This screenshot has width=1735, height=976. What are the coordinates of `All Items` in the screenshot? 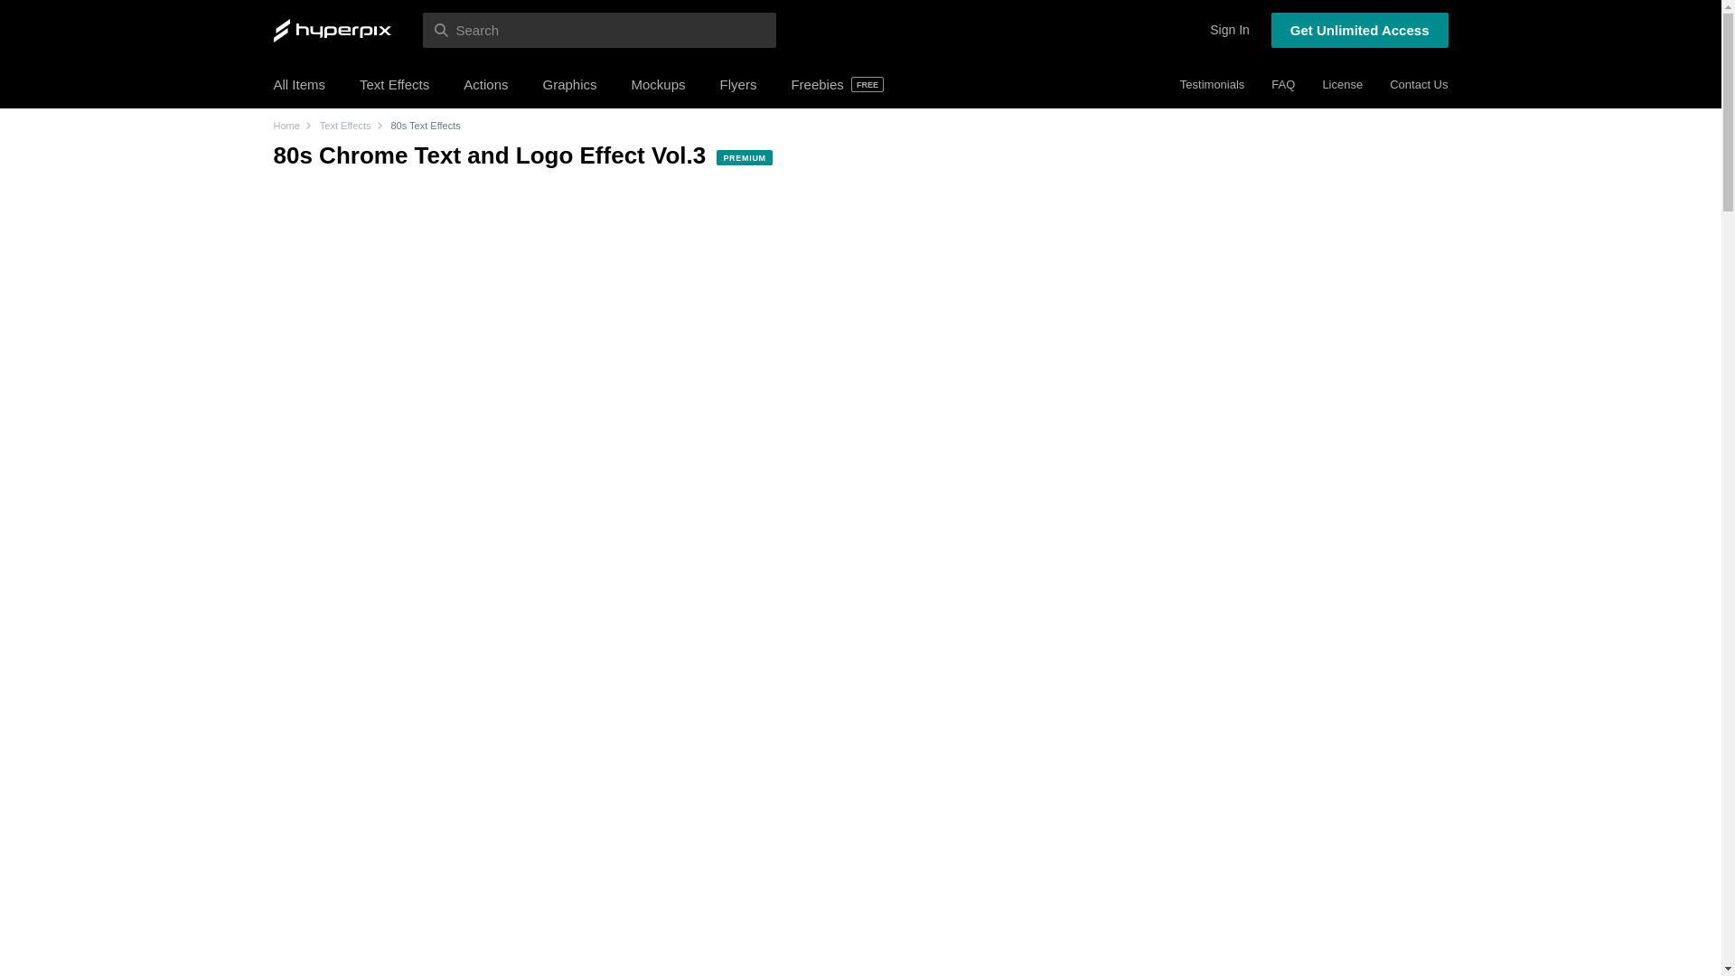 It's located at (298, 85).